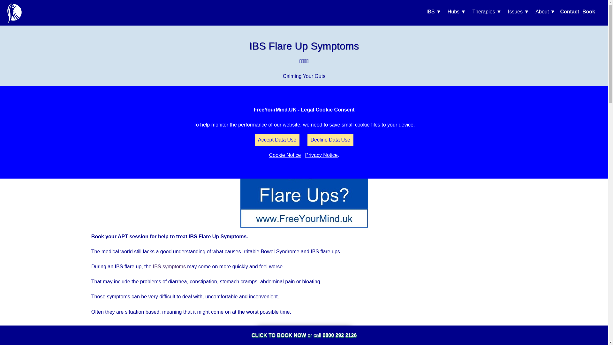  What do you see at coordinates (277, 140) in the screenshot?
I see `Accept Data Use` at bounding box center [277, 140].